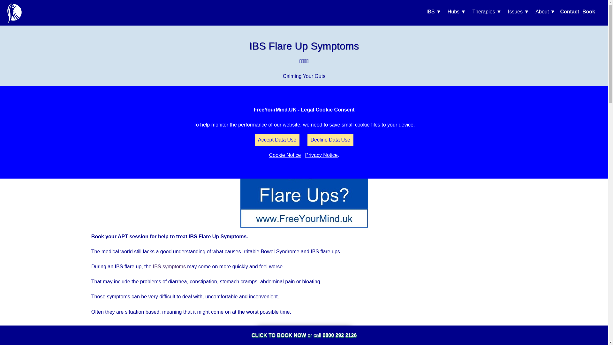  What do you see at coordinates (277, 140) in the screenshot?
I see `Accept Data Use` at bounding box center [277, 140].